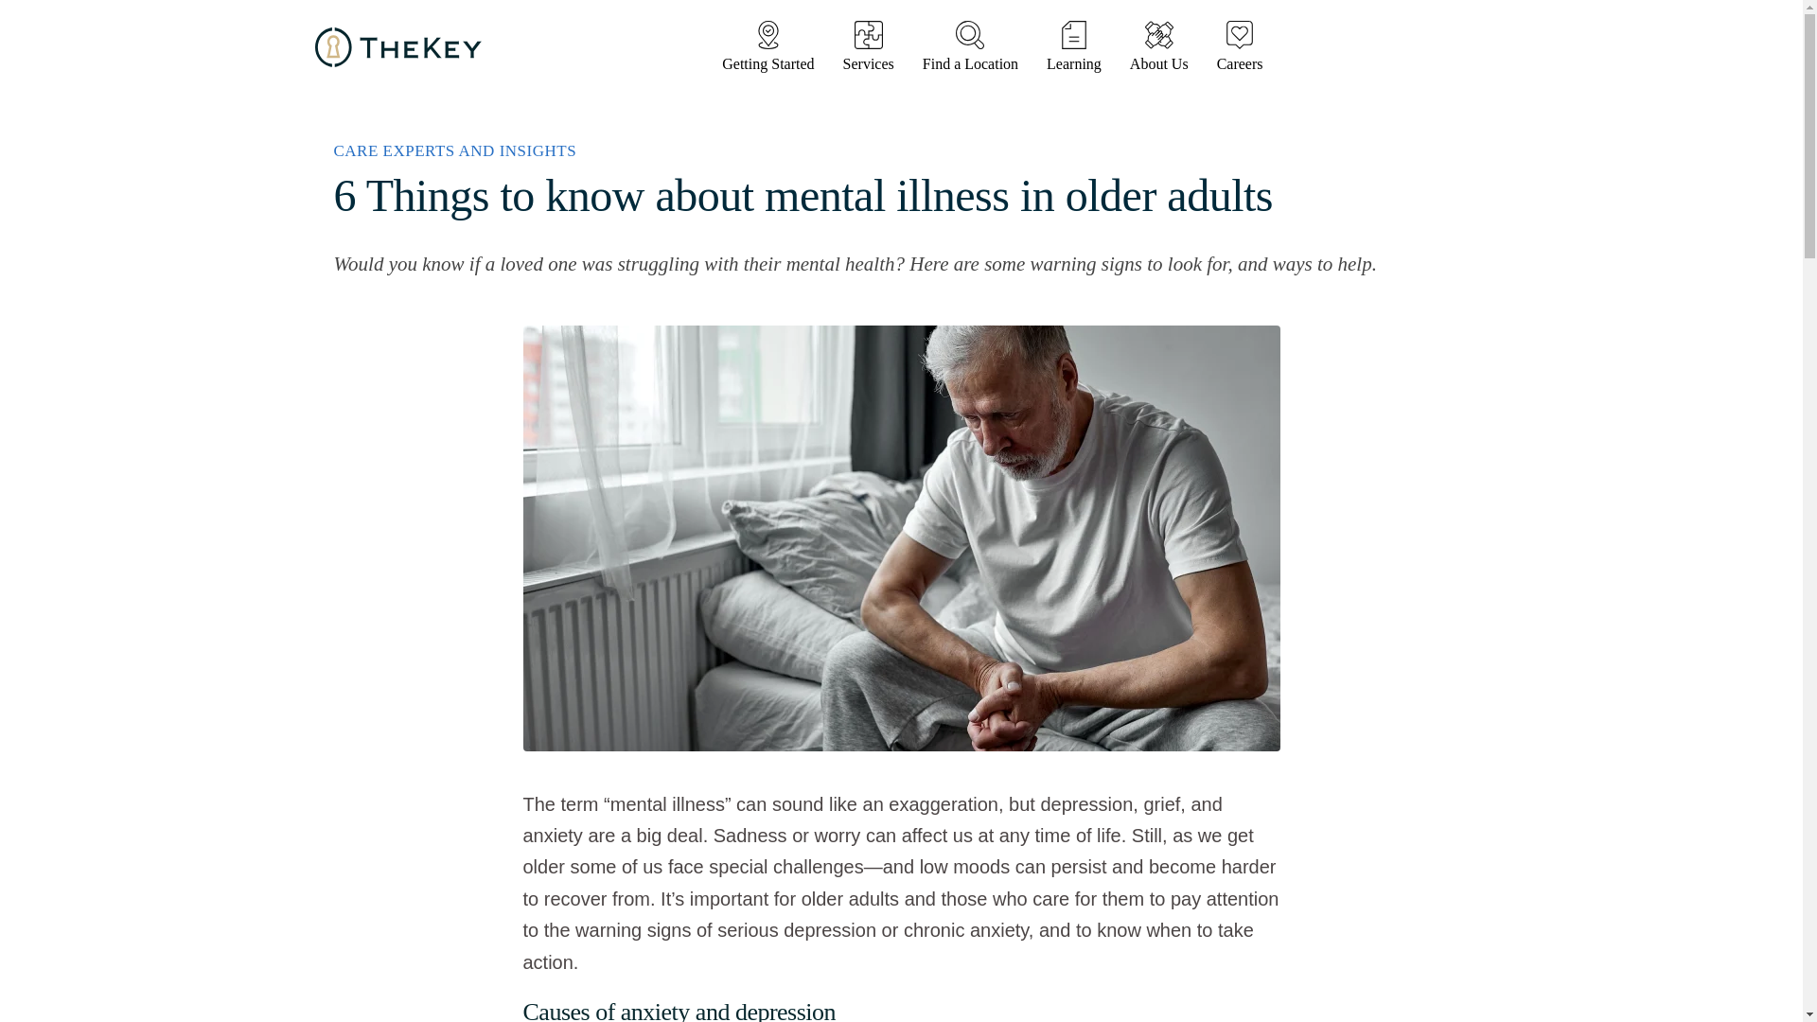  Describe the element at coordinates (454, 150) in the screenshot. I see `CARE EXPERTS AND INSIGHTS` at that location.